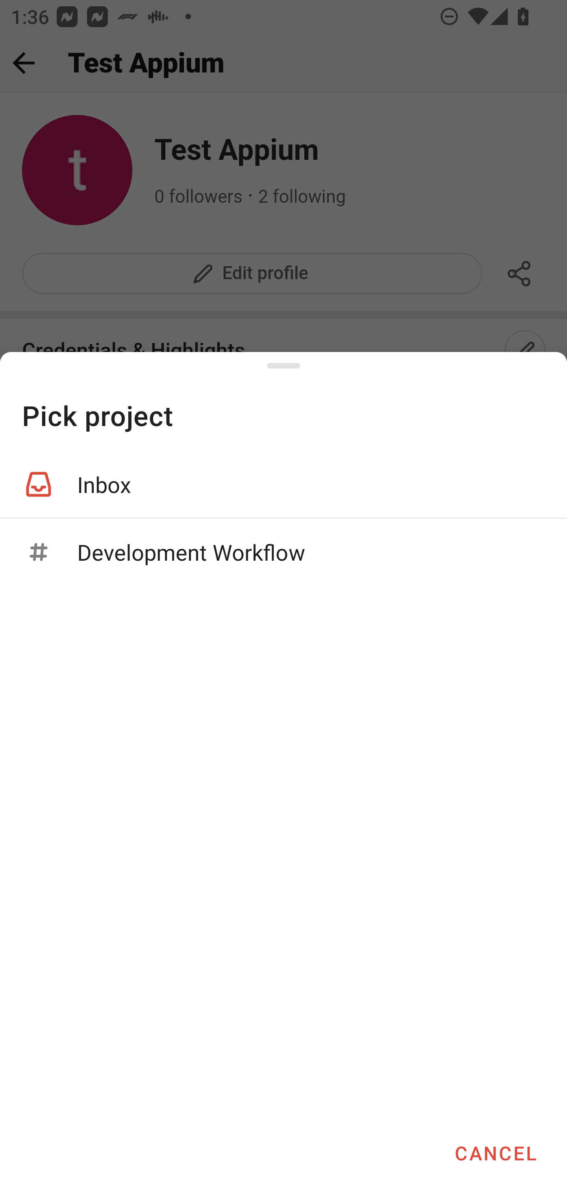 This screenshot has width=567, height=1197. Describe the element at coordinates (495, 1153) in the screenshot. I see `CANCEL` at that location.